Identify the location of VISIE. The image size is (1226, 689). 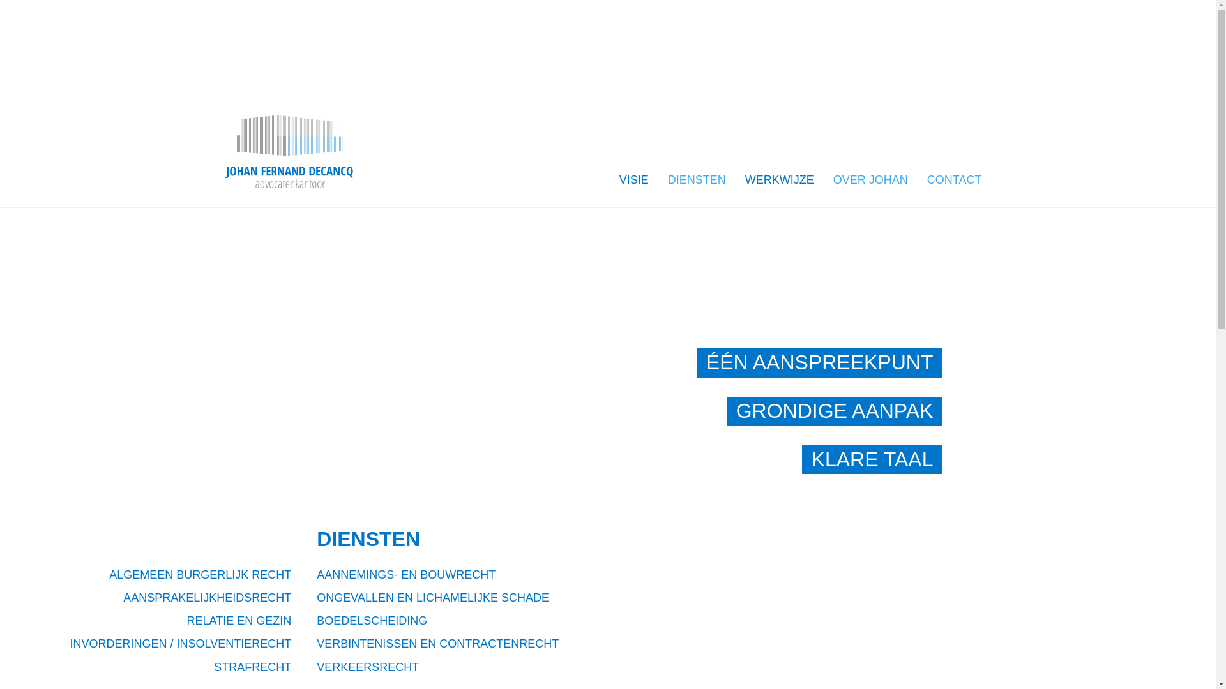
(634, 175).